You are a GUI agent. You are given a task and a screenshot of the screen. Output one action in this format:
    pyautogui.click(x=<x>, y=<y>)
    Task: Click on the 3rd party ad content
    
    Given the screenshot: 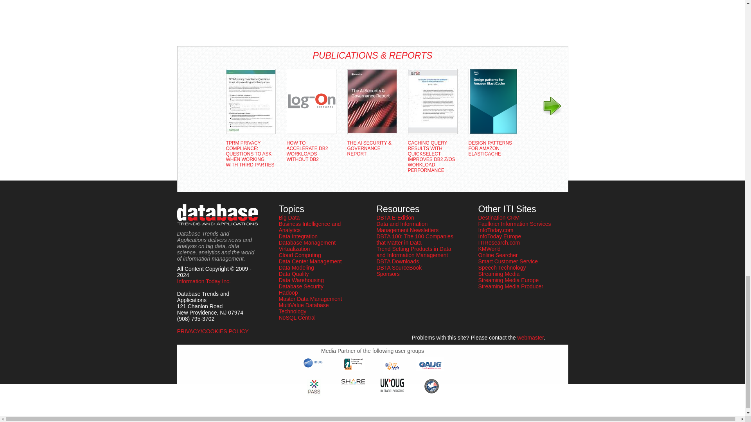 What is the action you would take?
    pyautogui.click(x=208, y=20)
    